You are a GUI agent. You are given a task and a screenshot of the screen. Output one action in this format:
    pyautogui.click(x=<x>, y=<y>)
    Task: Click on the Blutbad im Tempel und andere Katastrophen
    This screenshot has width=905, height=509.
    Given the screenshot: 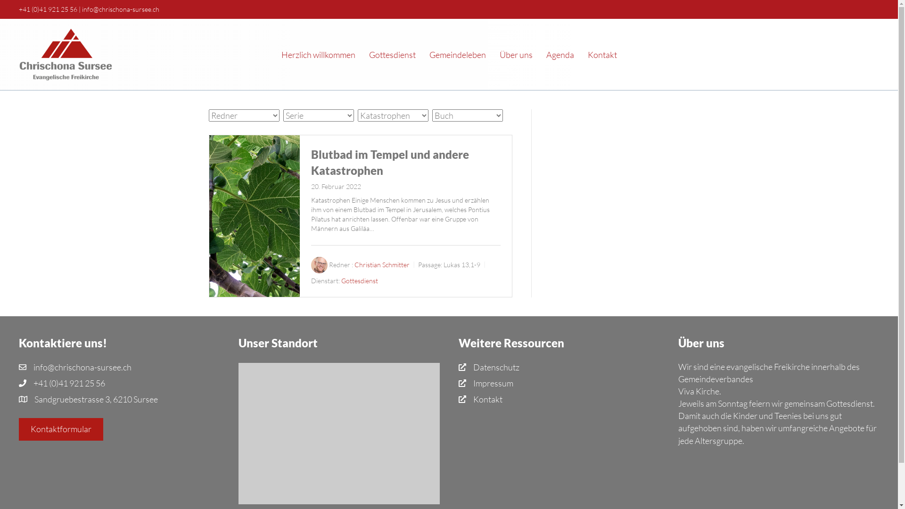 What is the action you would take?
    pyautogui.click(x=390, y=162)
    